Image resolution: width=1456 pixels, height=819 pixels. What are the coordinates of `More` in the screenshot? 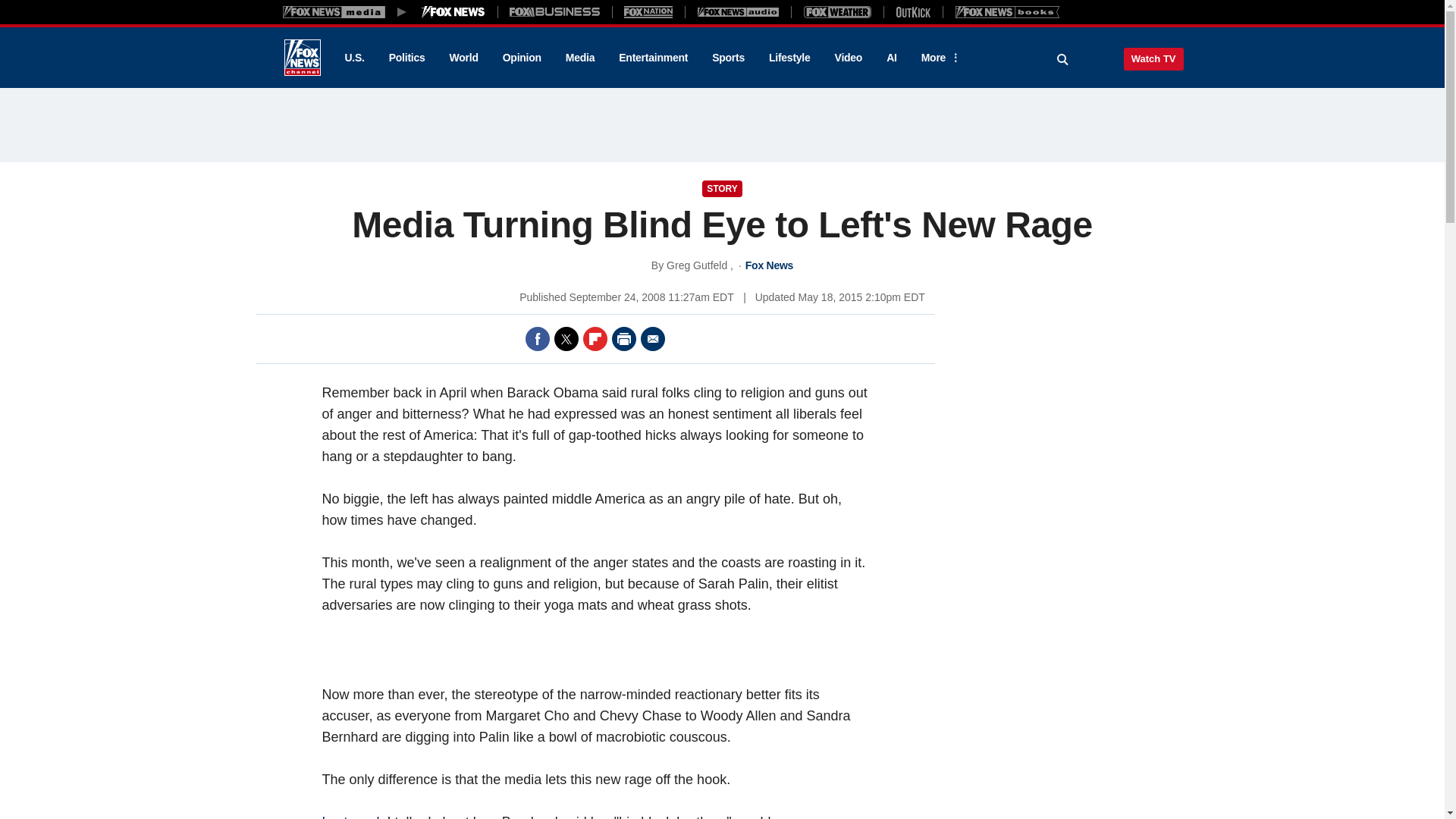 It's located at (938, 58).